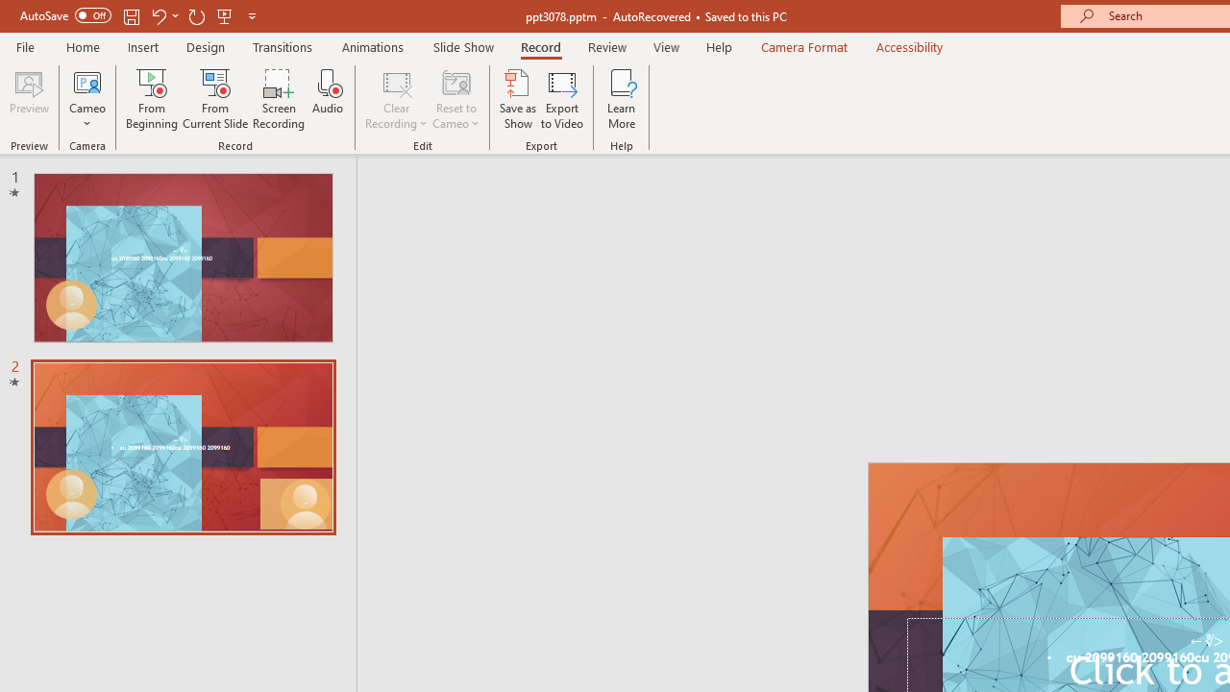 The width and height of the screenshot is (1230, 692). Describe the element at coordinates (621, 98) in the screenshot. I see `Learn More` at that location.